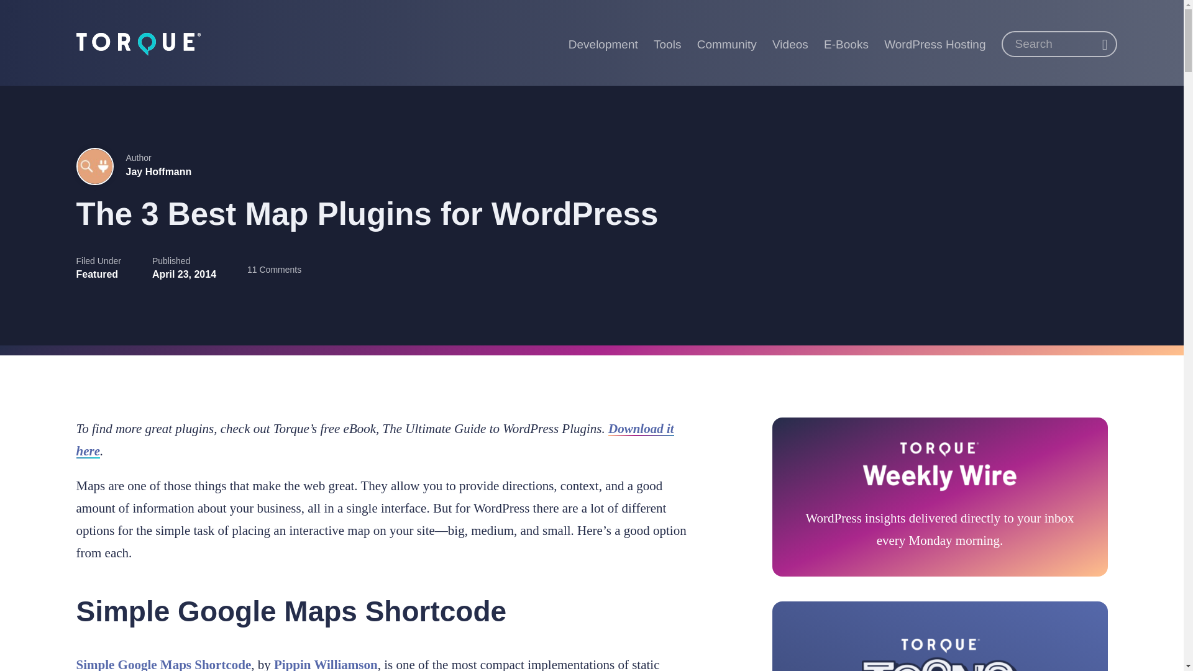 The image size is (1193, 671). I want to click on Featured, so click(97, 275).